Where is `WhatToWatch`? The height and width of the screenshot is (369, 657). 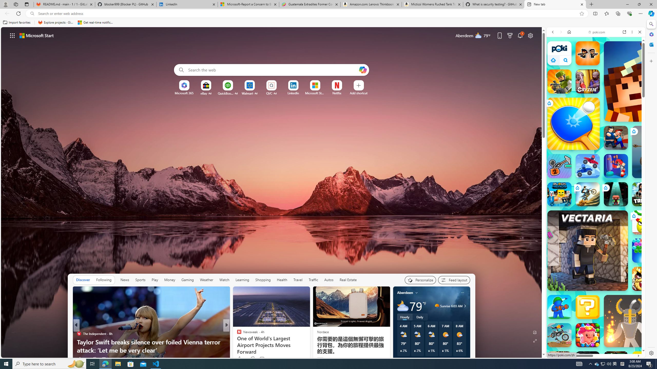
WhatToWatch is located at coordinates (237, 334).